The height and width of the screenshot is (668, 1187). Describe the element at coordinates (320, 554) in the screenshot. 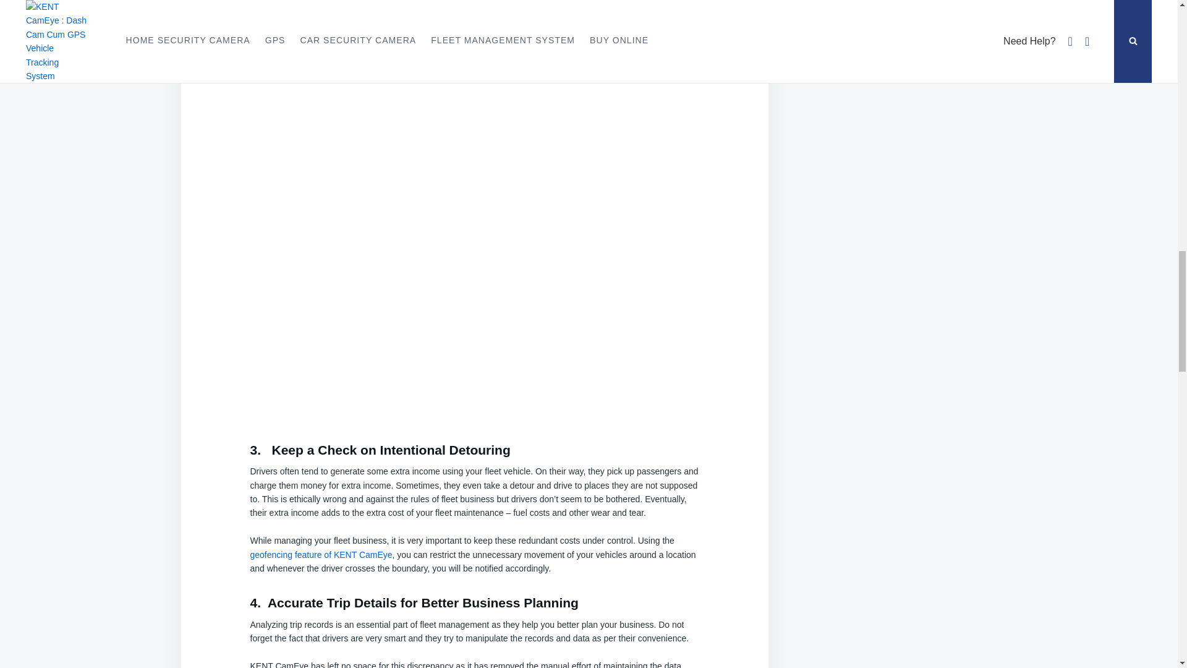

I see `geofencing feature of KENT CamEye` at that location.